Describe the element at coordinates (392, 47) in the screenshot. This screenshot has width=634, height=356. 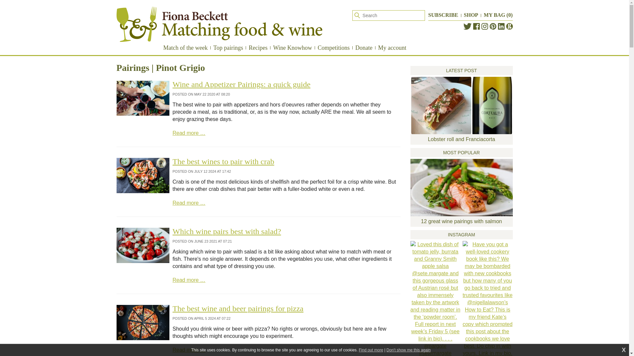
I see `My account` at that location.